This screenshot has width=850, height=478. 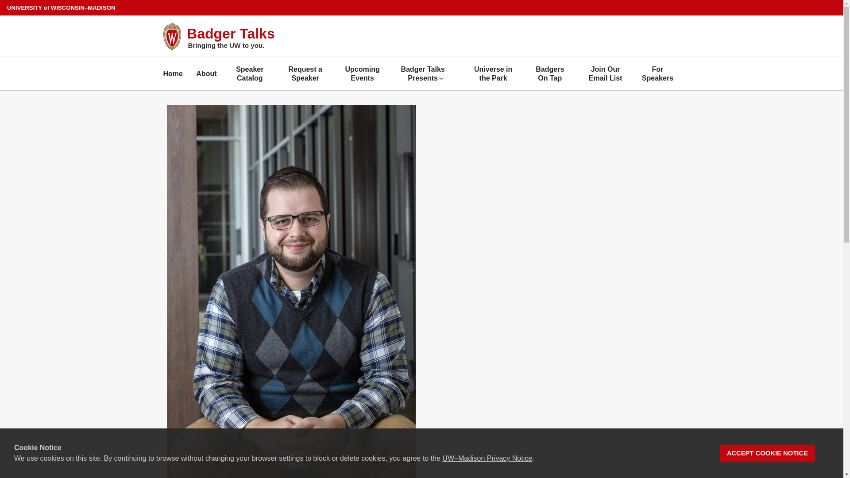 I want to click on Universe in the Park, so click(x=493, y=73).